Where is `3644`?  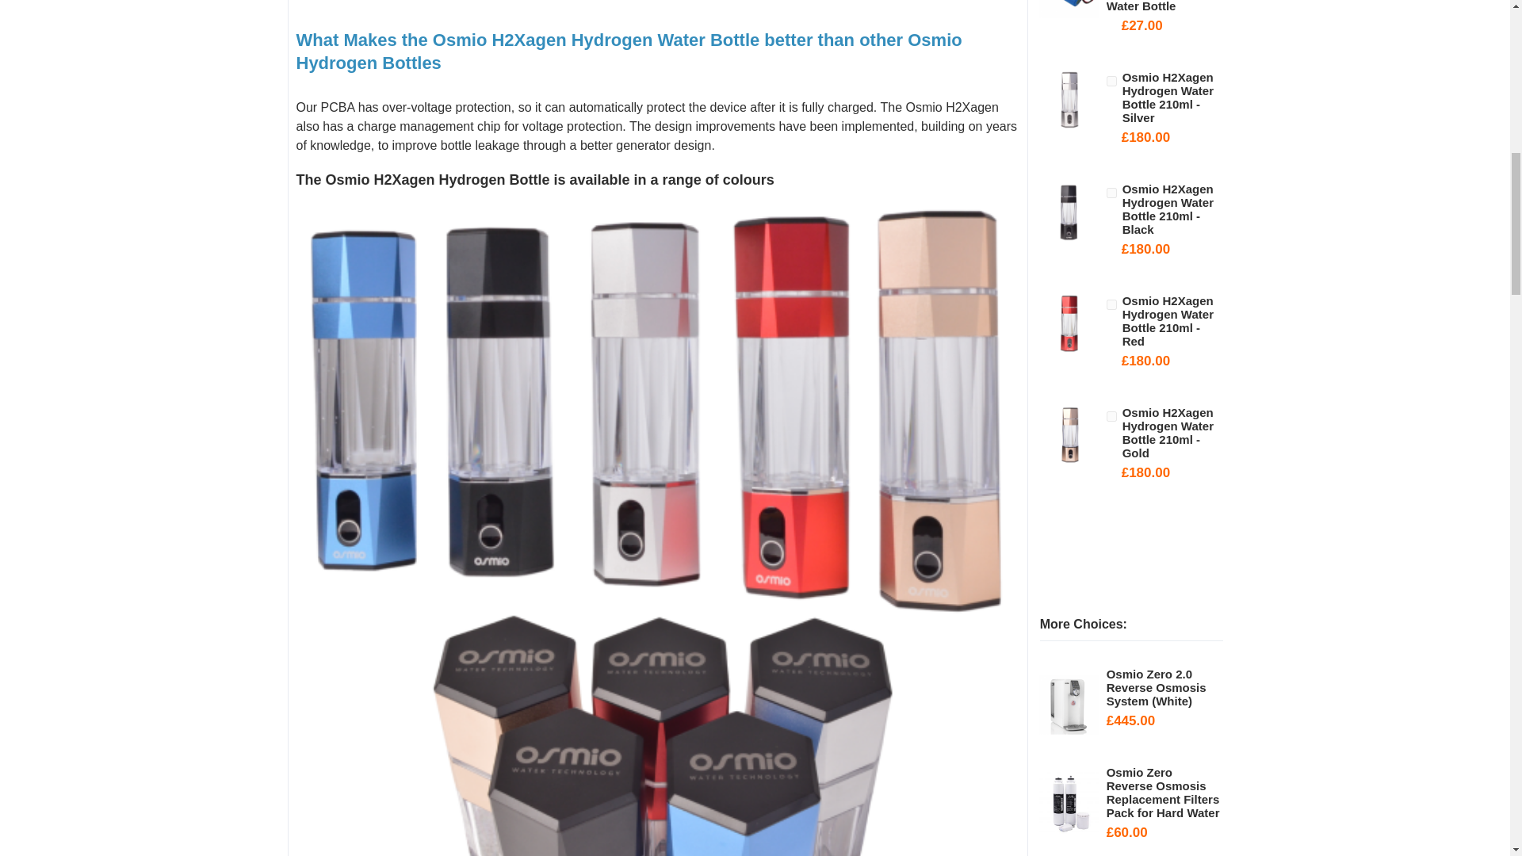 3644 is located at coordinates (1111, 81).